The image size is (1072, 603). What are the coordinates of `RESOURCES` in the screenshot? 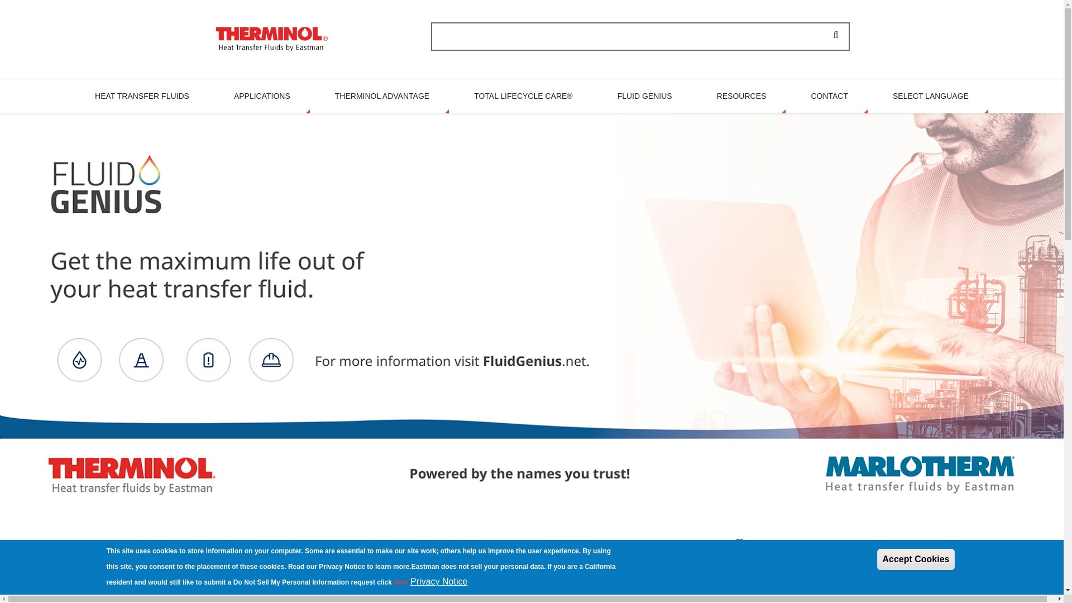 It's located at (741, 96).